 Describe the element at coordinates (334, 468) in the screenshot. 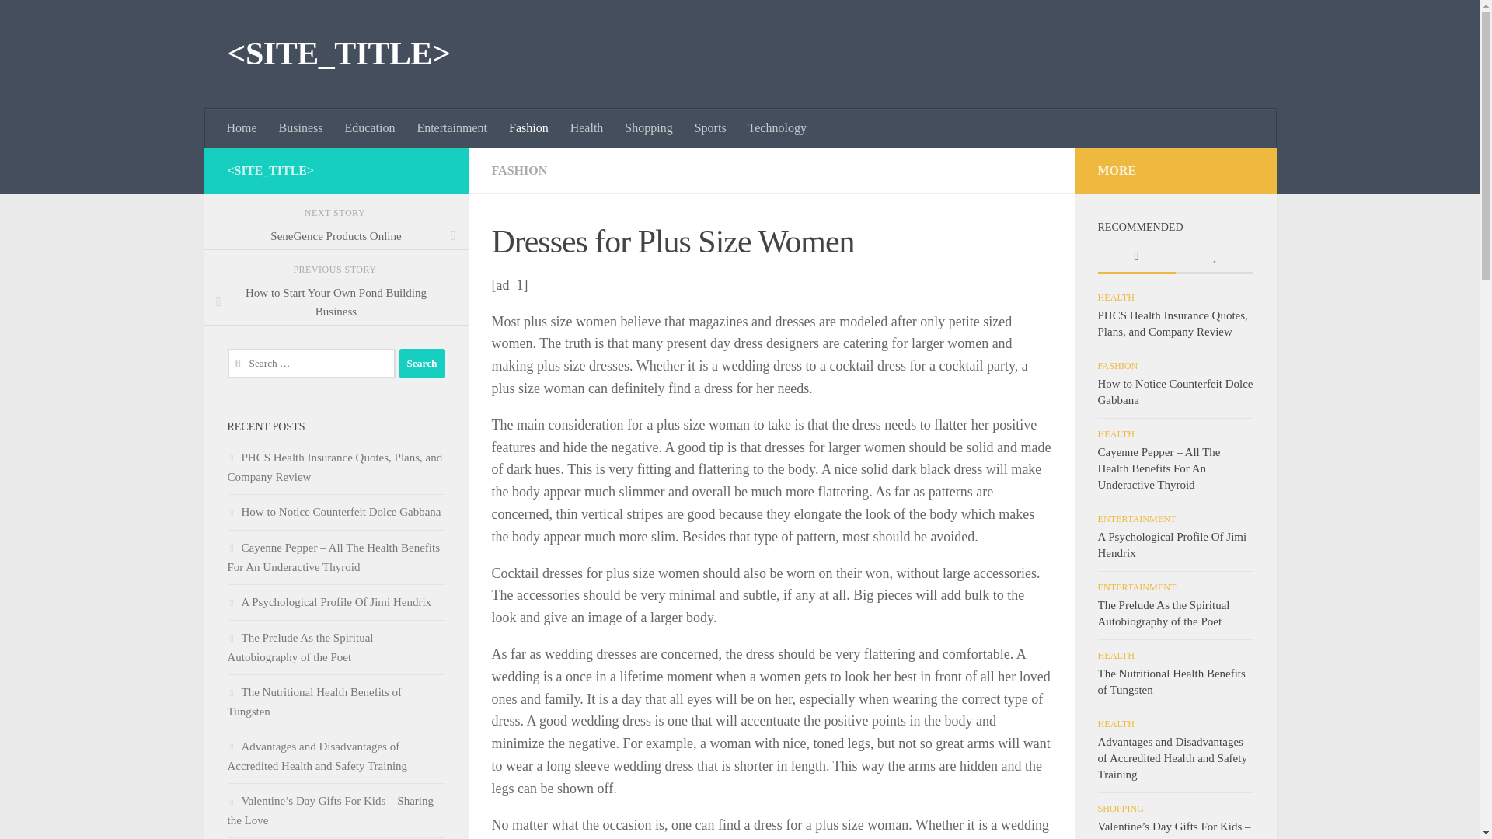

I see `PHCS Health Insurance Quotes, Plans, and Company Review` at that location.